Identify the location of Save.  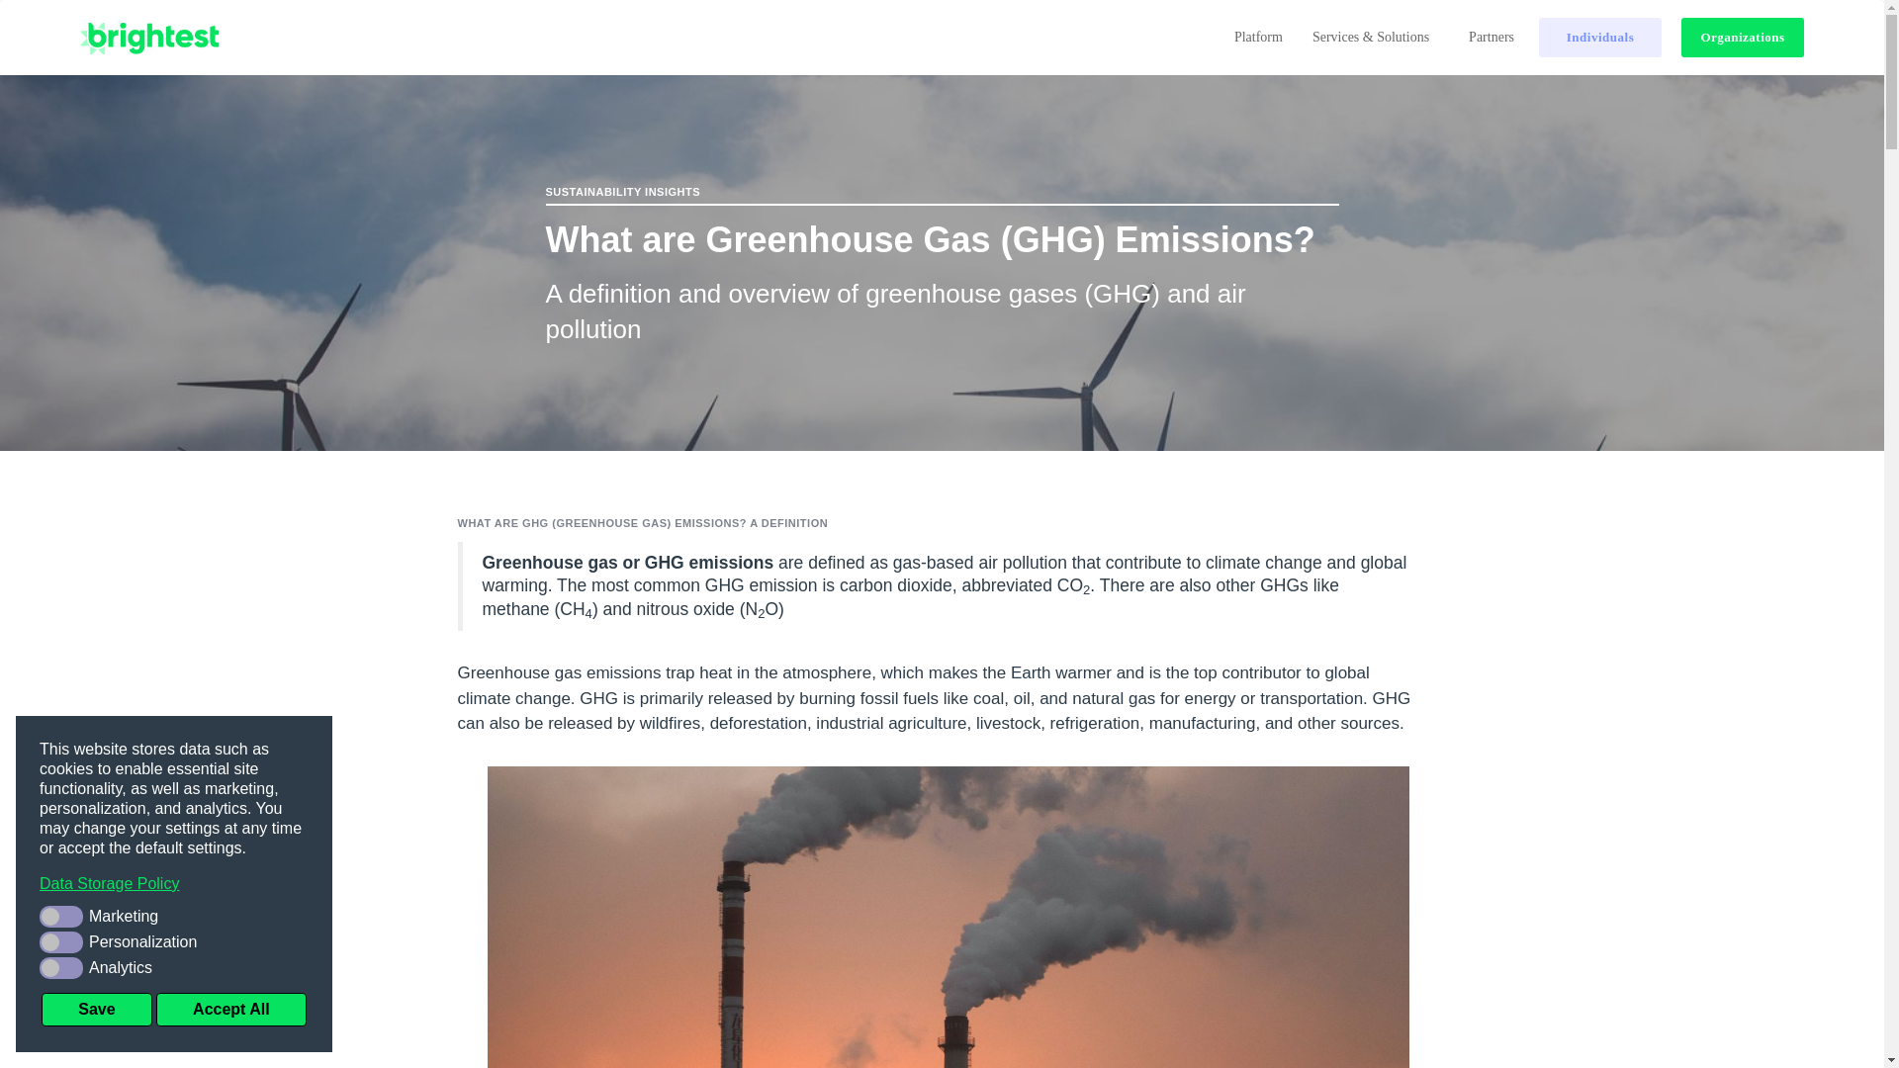
(97, 1009).